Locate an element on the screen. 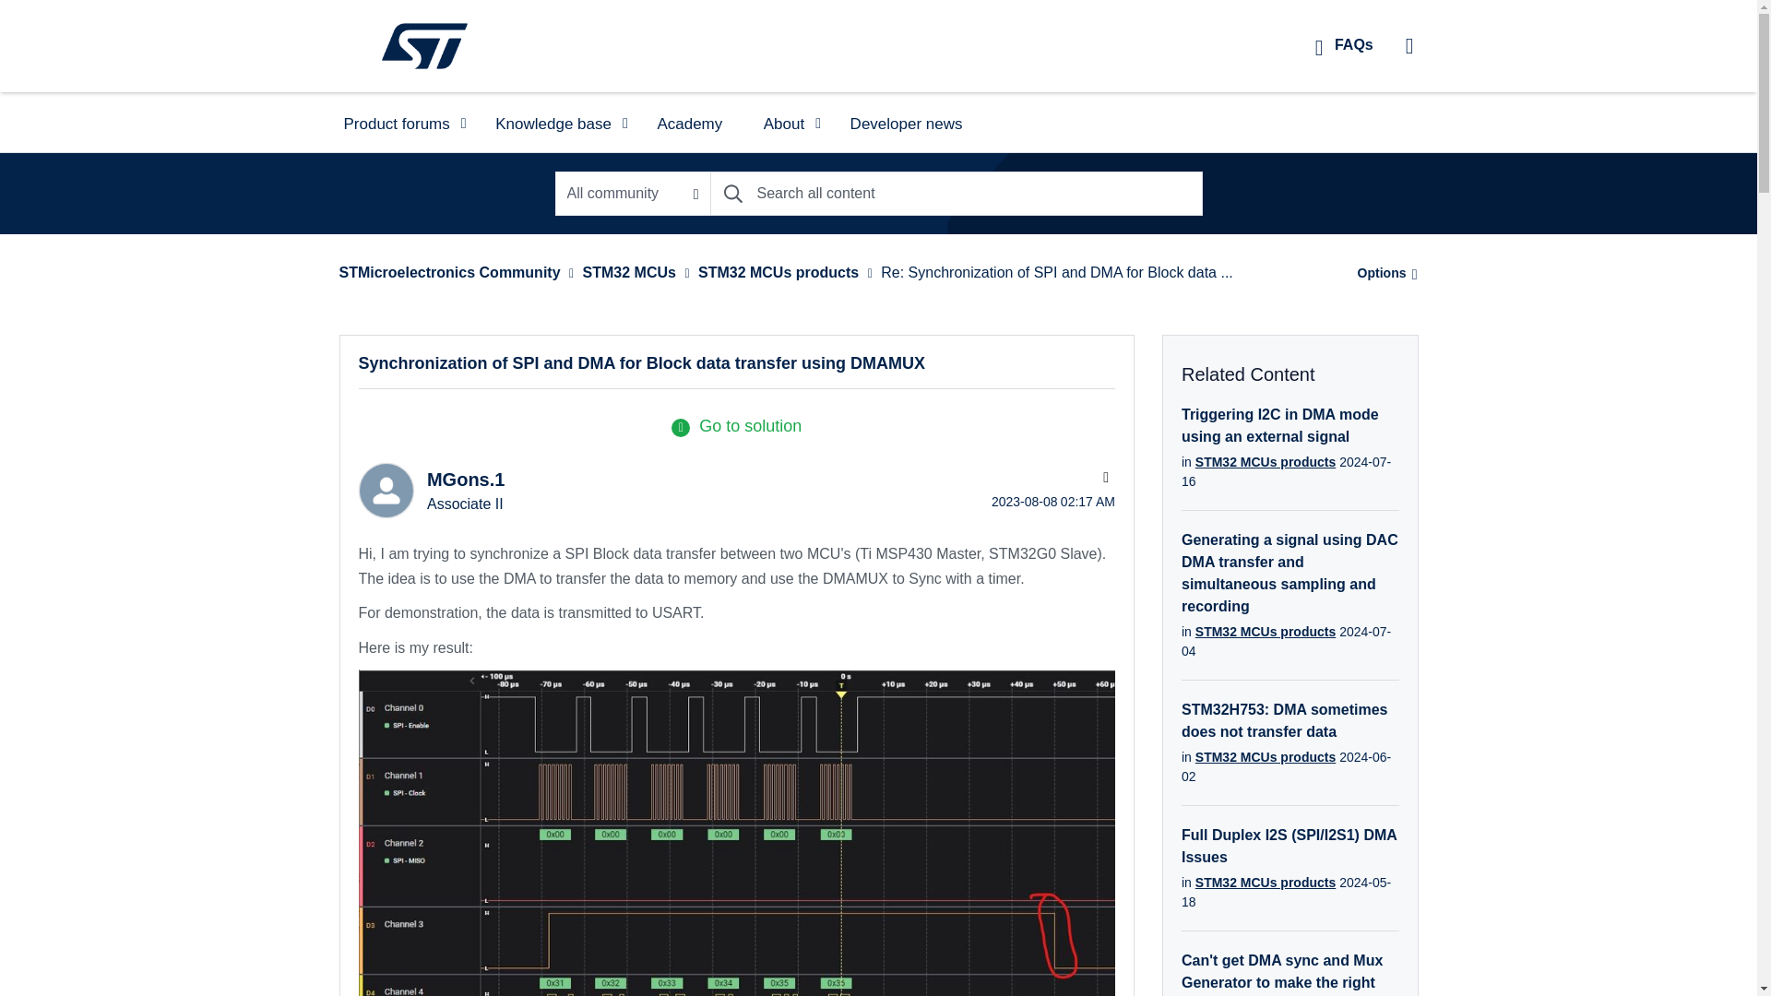  Show option menu is located at coordinates (1382, 273).